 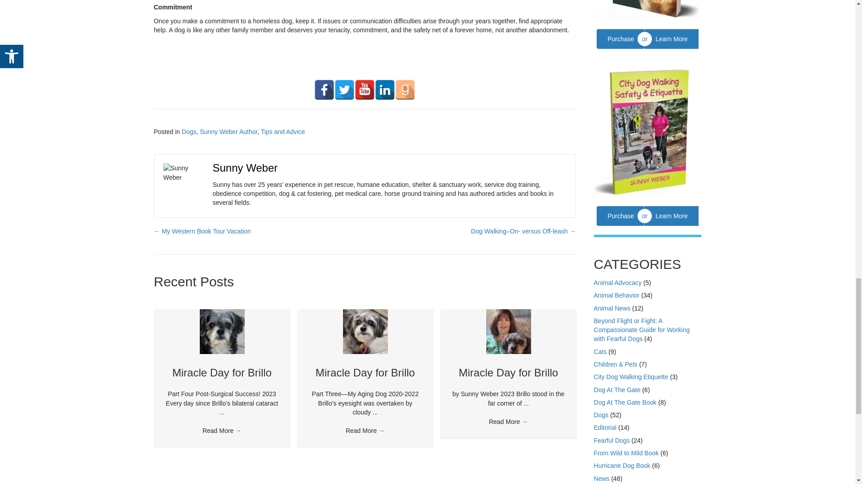 I want to click on Miracle Day for Brillo, so click(x=221, y=331).